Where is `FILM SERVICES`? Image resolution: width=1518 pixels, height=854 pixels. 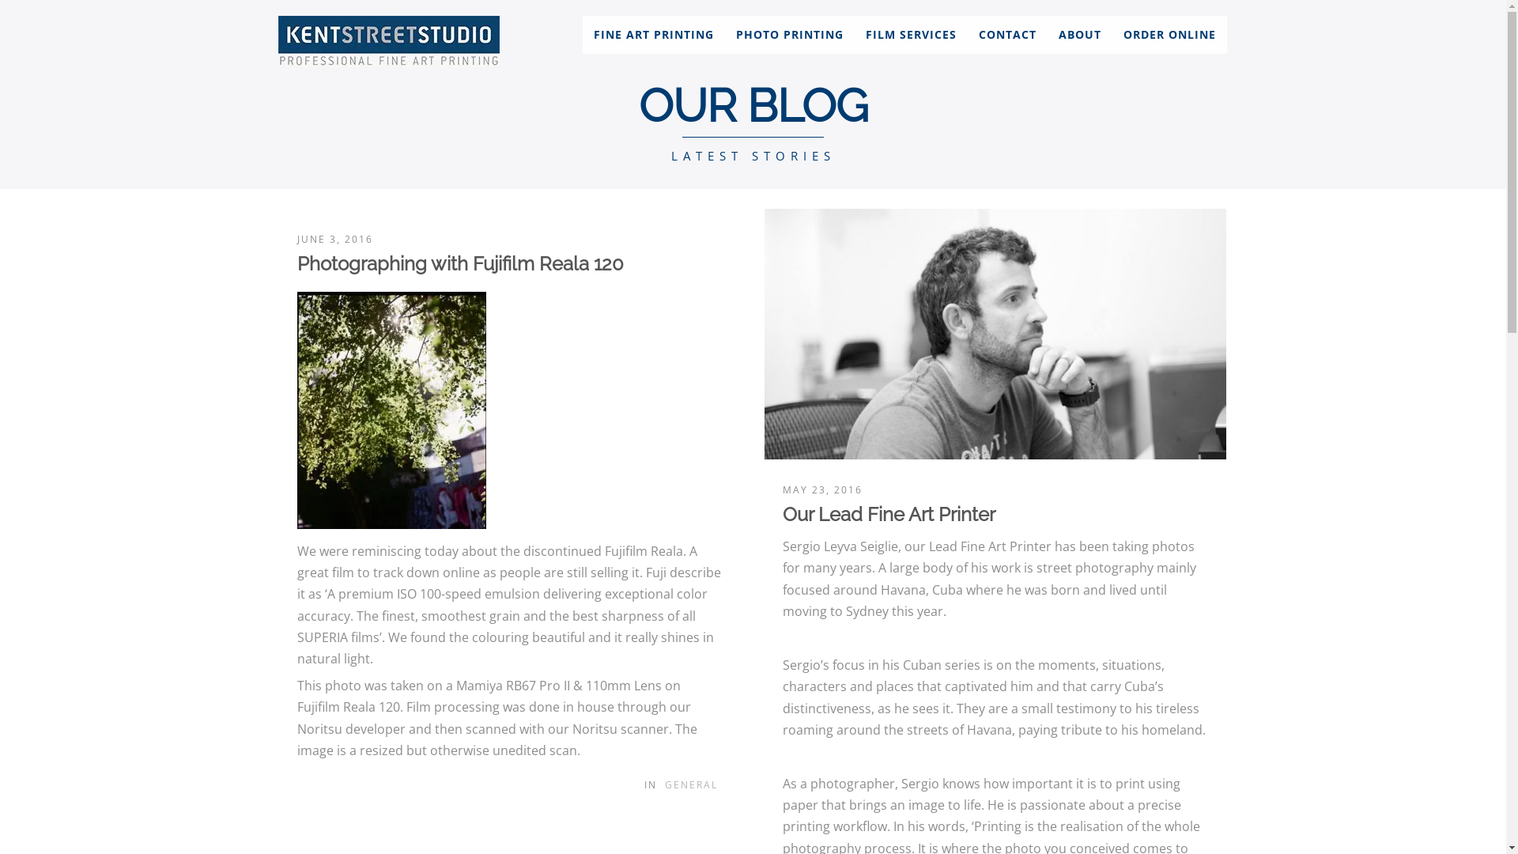
FILM SERVICES is located at coordinates (911, 35).